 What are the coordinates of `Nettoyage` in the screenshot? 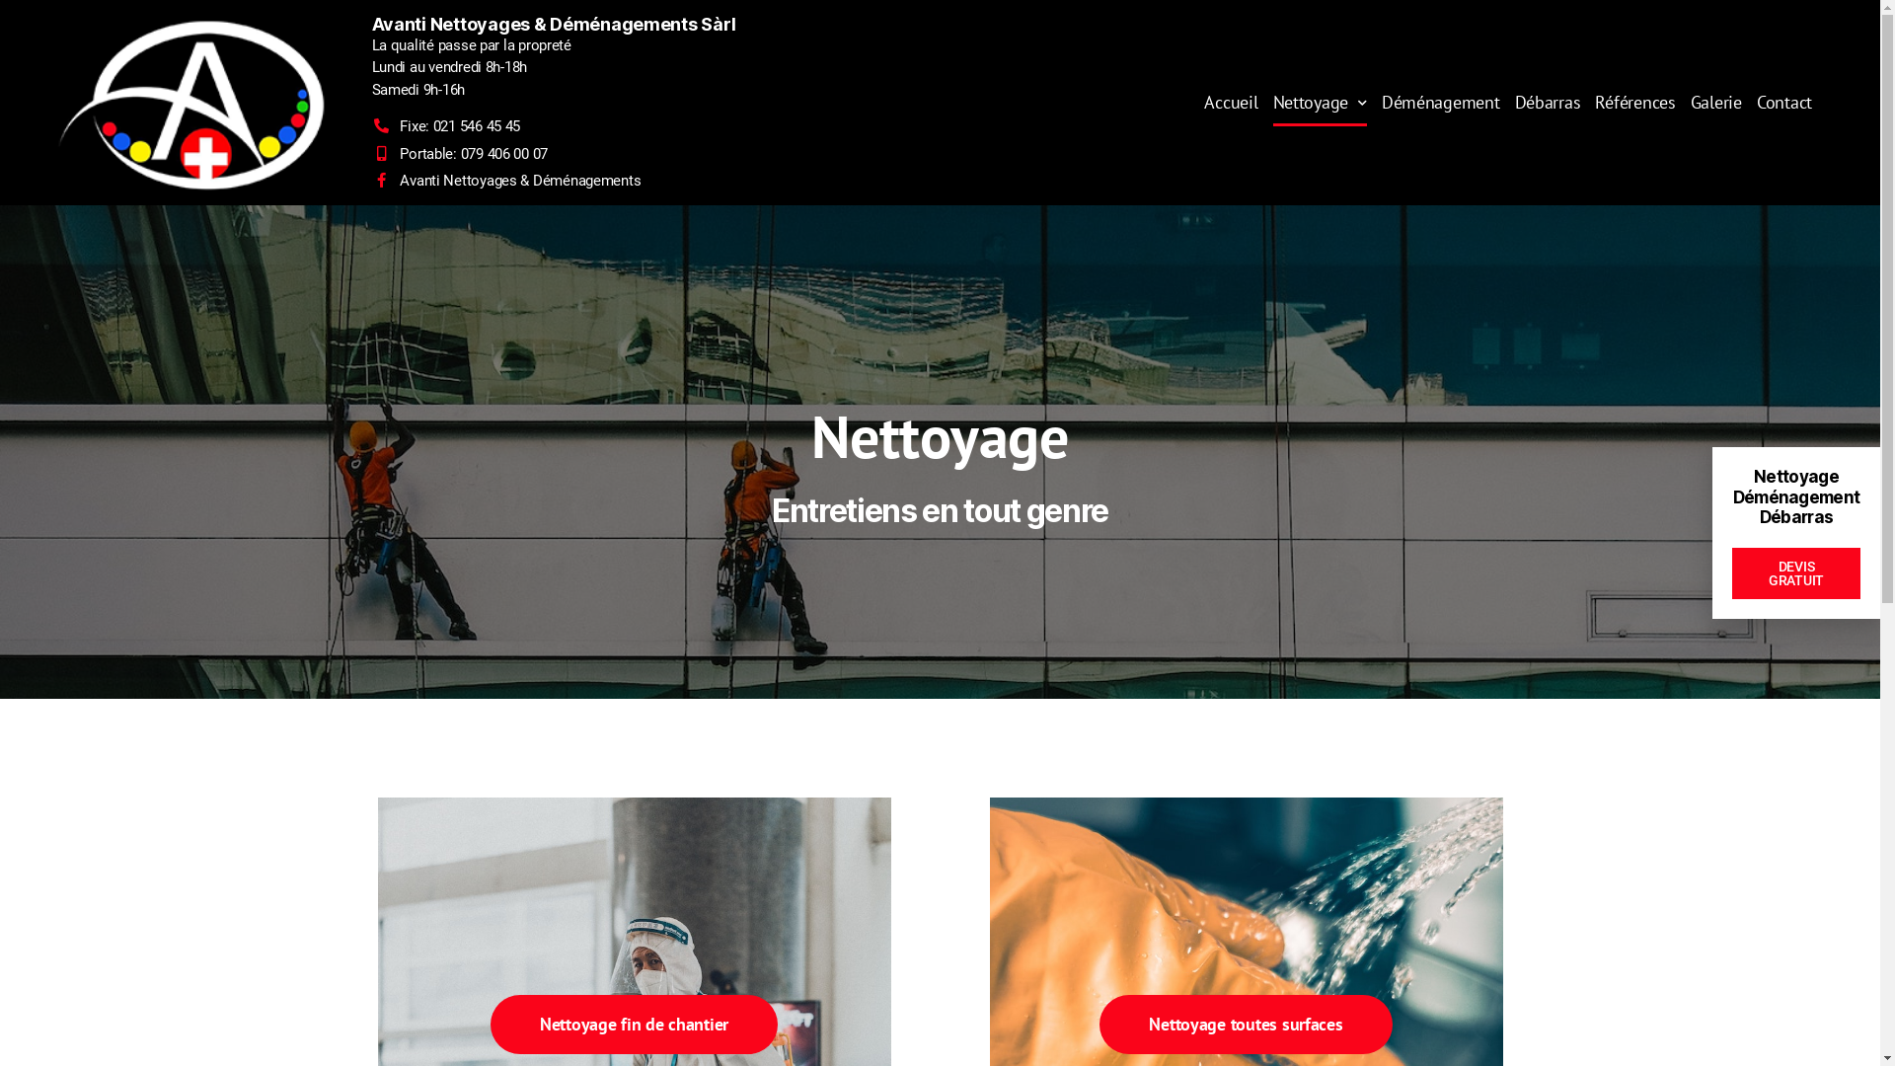 It's located at (1321, 103).